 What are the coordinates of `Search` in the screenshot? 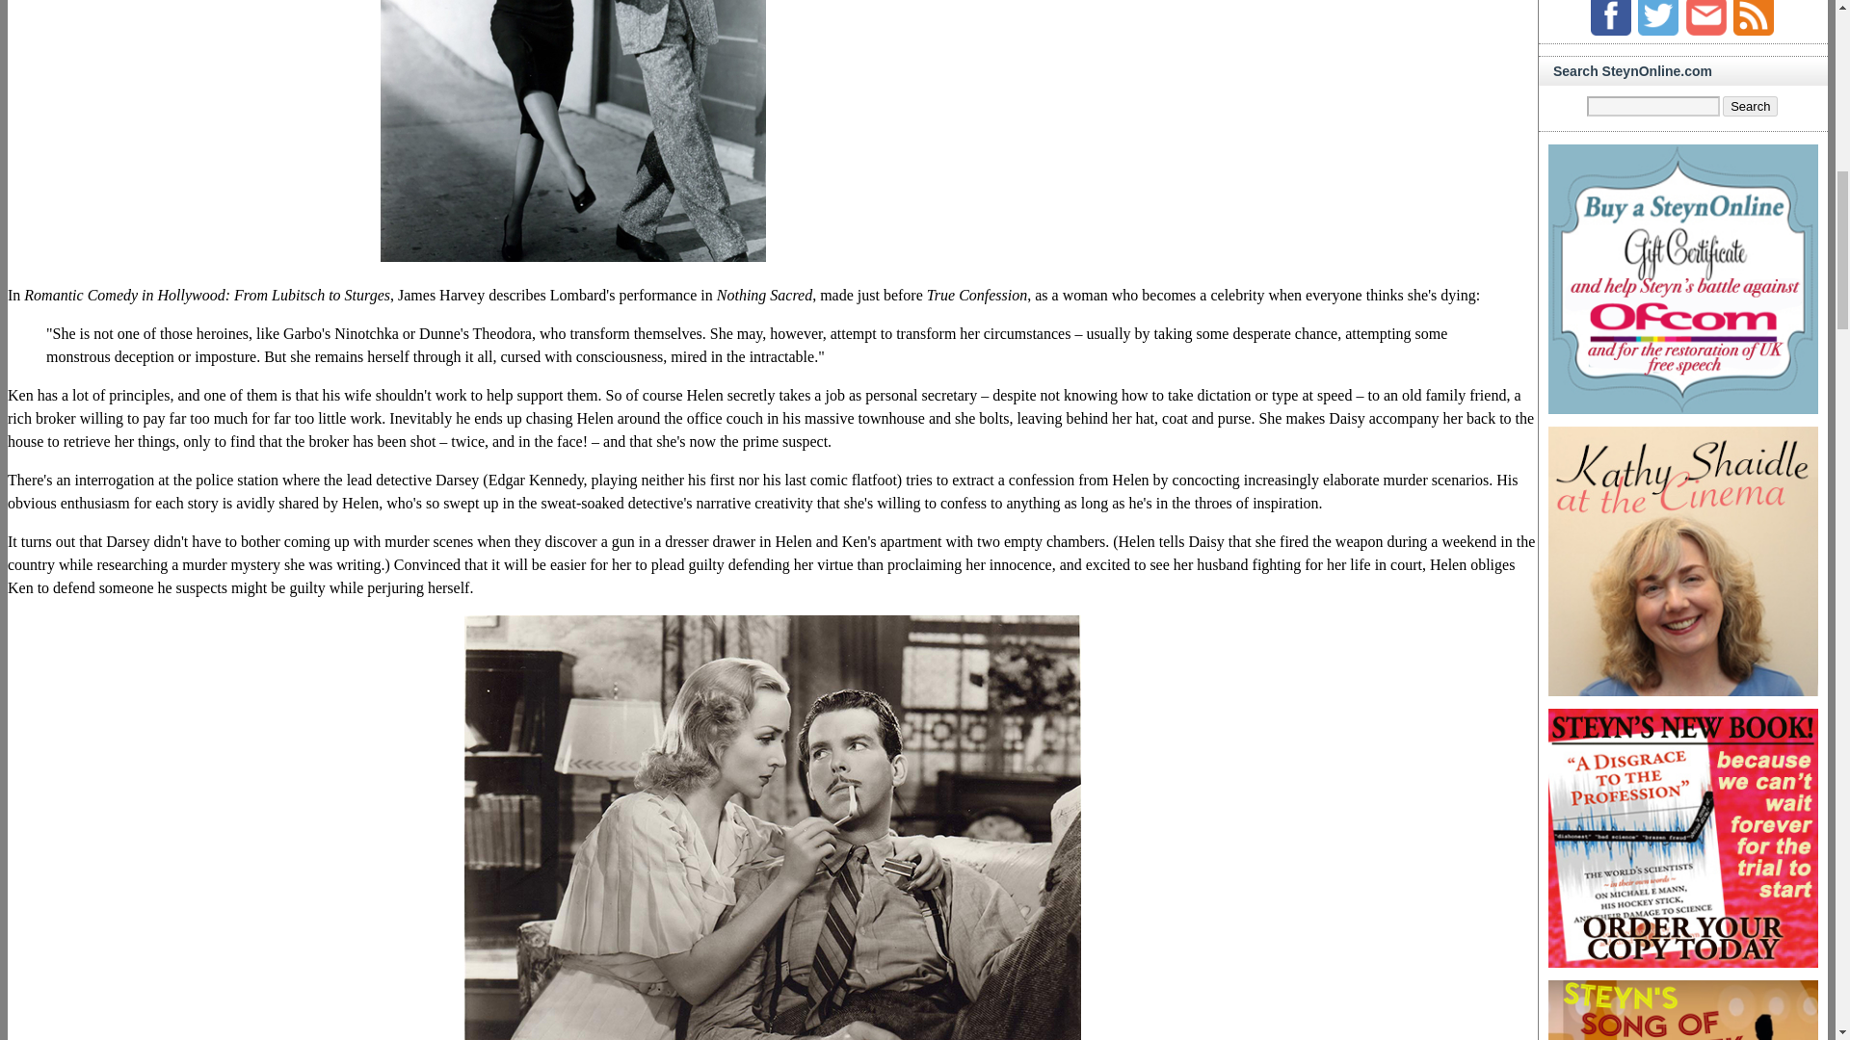 It's located at (1750, 106).